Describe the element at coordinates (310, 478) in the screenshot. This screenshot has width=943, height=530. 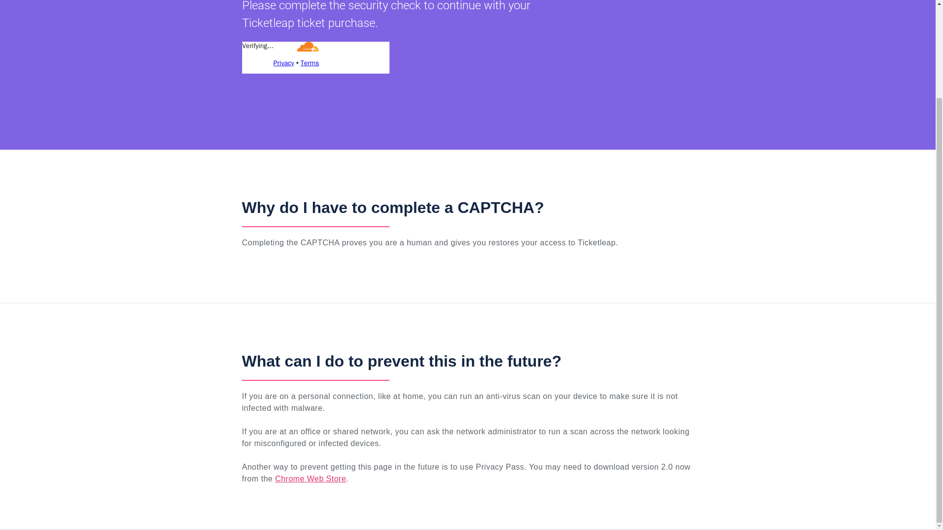
I see `Chrome Web Store` at that location.